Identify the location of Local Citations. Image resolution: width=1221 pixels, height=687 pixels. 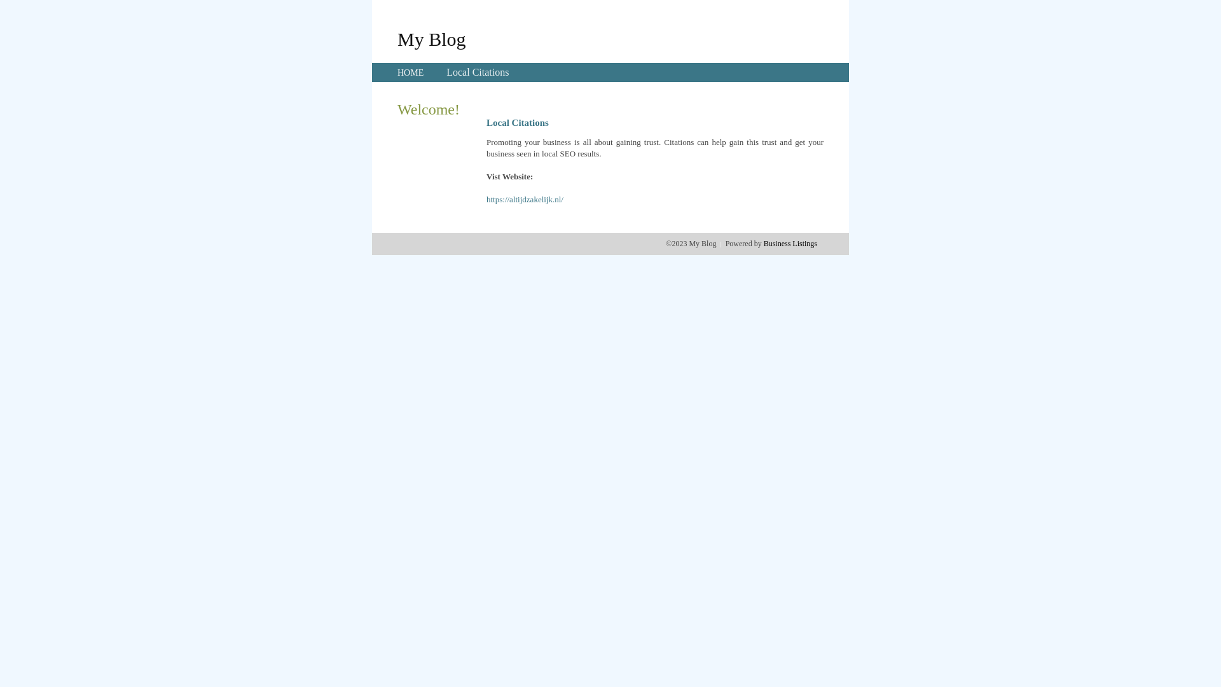
(478, 73).